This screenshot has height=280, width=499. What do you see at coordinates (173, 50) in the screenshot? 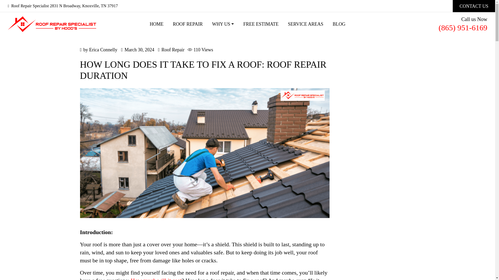
I see `Roof Repair` at bounding box center [173, 50].